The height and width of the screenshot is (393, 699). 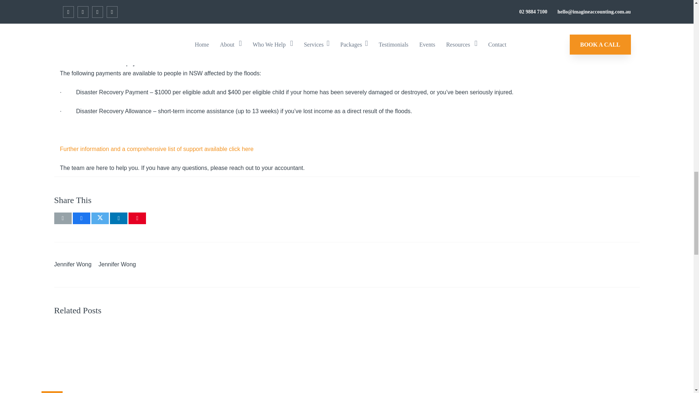 What do you see at coordinates (118, 218) in the screenshot?
I see `Share this` at bounding box center [118, 218].